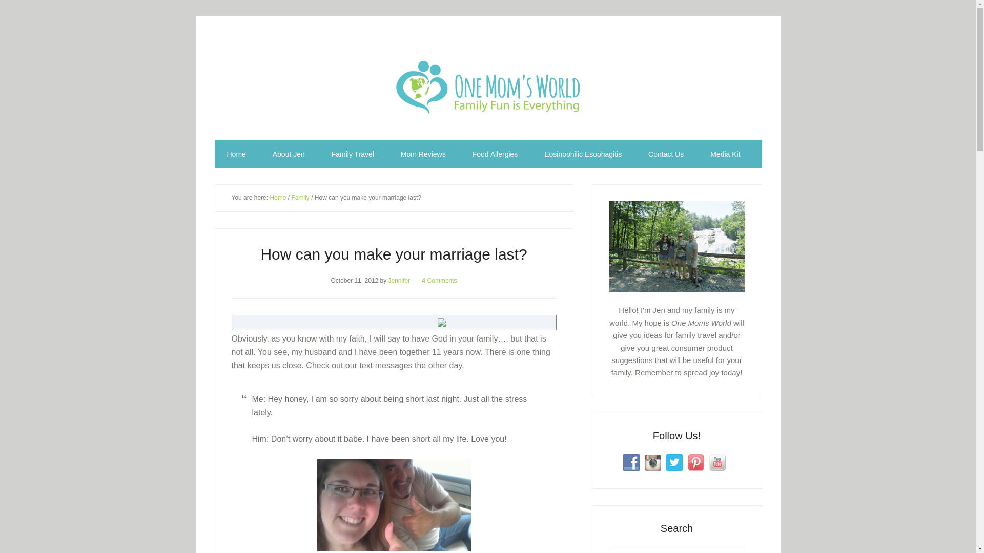 The image size is (984, 553). I want to click on Media Kit, so click(725, 154).